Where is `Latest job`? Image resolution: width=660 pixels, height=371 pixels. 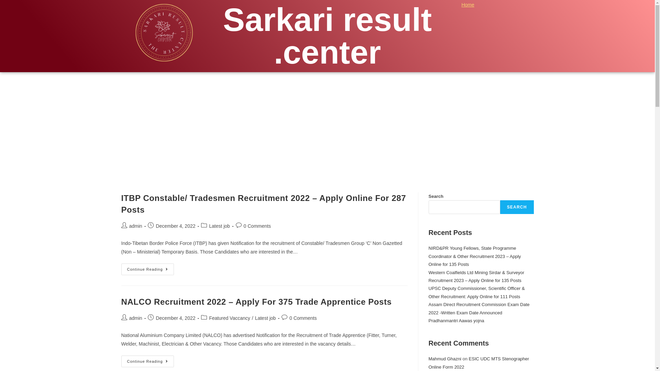
Latest job is located at coordinates (219, 226).